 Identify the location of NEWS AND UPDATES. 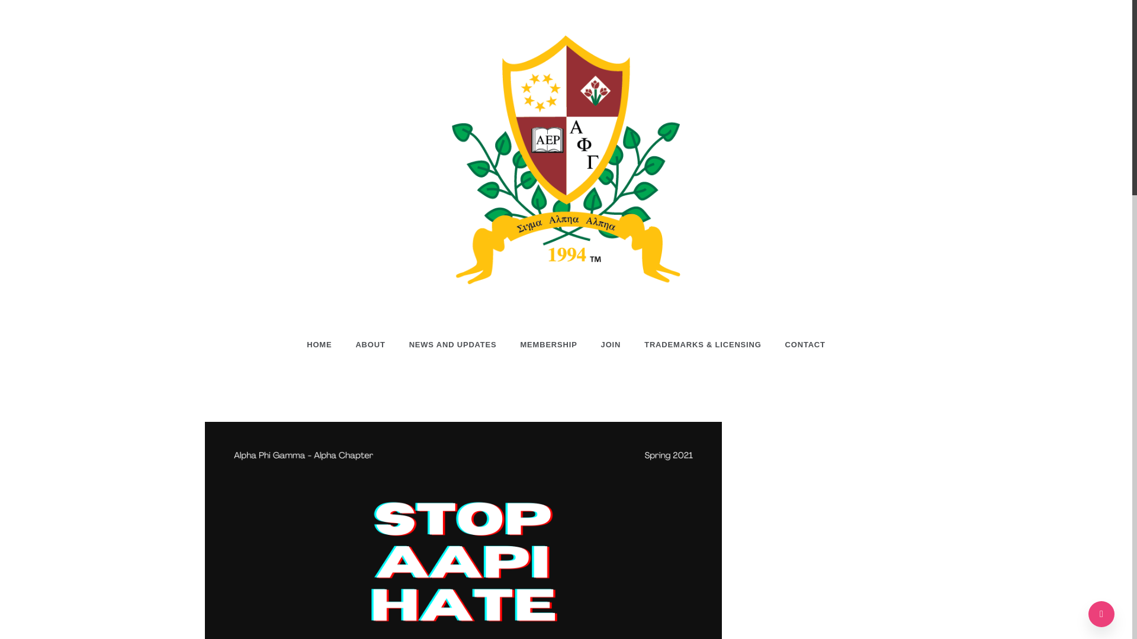
(452, 344).